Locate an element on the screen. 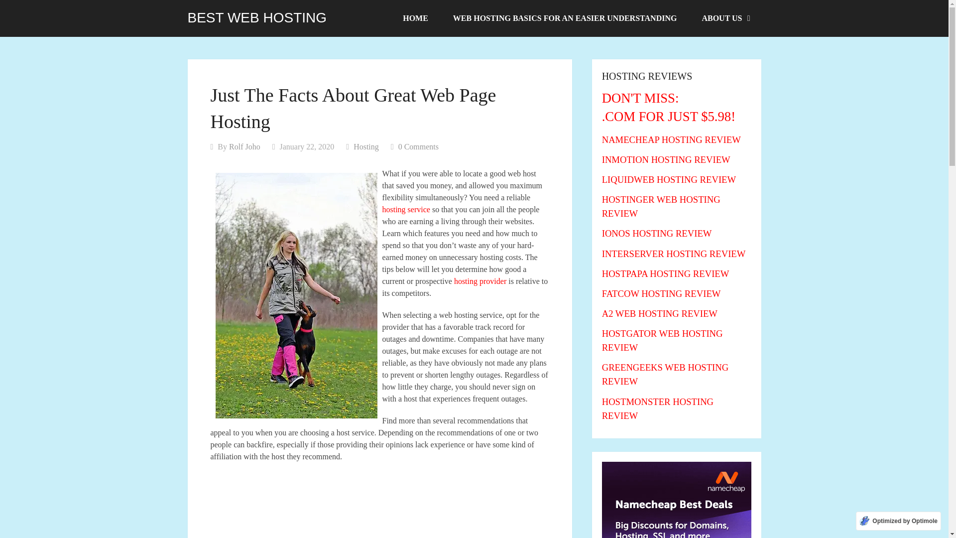 The image size is (956, 538). Rolf Joho is located at coordinates (244, 146).